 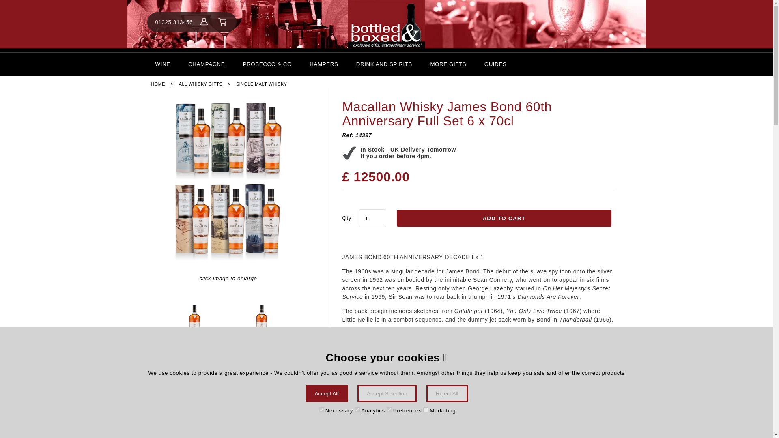 What do you see at coordinates (372, 218) in the screenshot?
I see `1` at bounding box center [372, 218].